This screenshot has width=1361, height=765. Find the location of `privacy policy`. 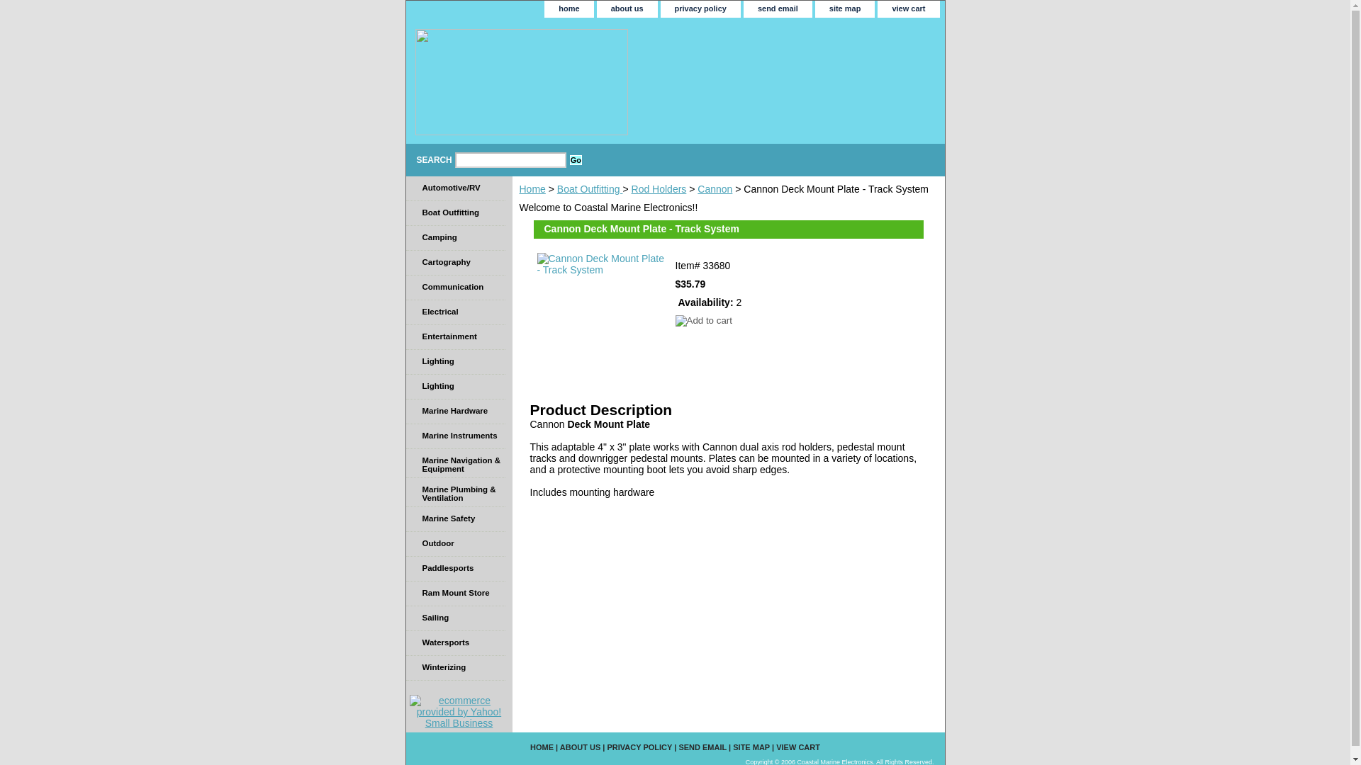

privacy policy is located at coordinates (700, 8).